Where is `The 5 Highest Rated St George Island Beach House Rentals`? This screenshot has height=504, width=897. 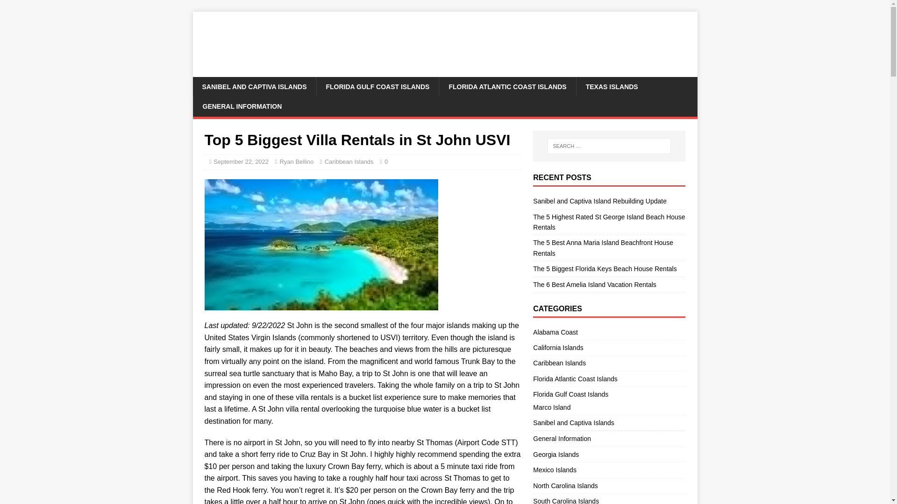
The 5 Highest Rated St George Island Beach House Rentals is located at coordinates (609, 222).